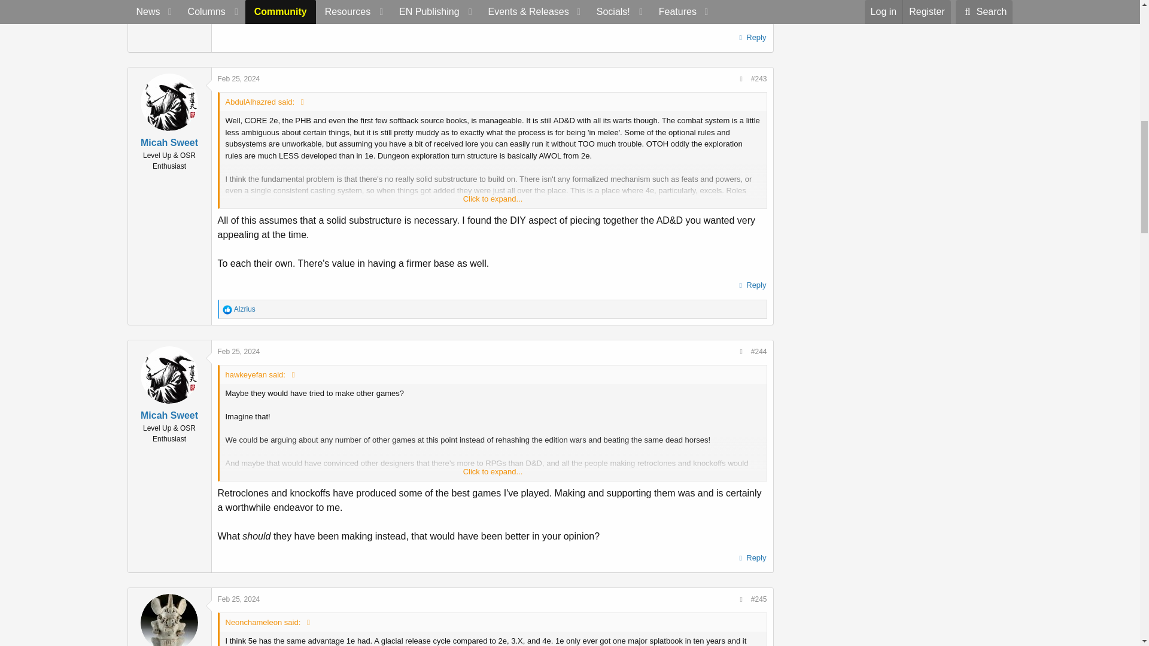 The width and height of the screenshot is (1149, 646). What do you see at coordinates (239, 79) in the screenshot?
I see `Feb 25, 2024 at 6:42 AM` at bounding box center [239, 79].